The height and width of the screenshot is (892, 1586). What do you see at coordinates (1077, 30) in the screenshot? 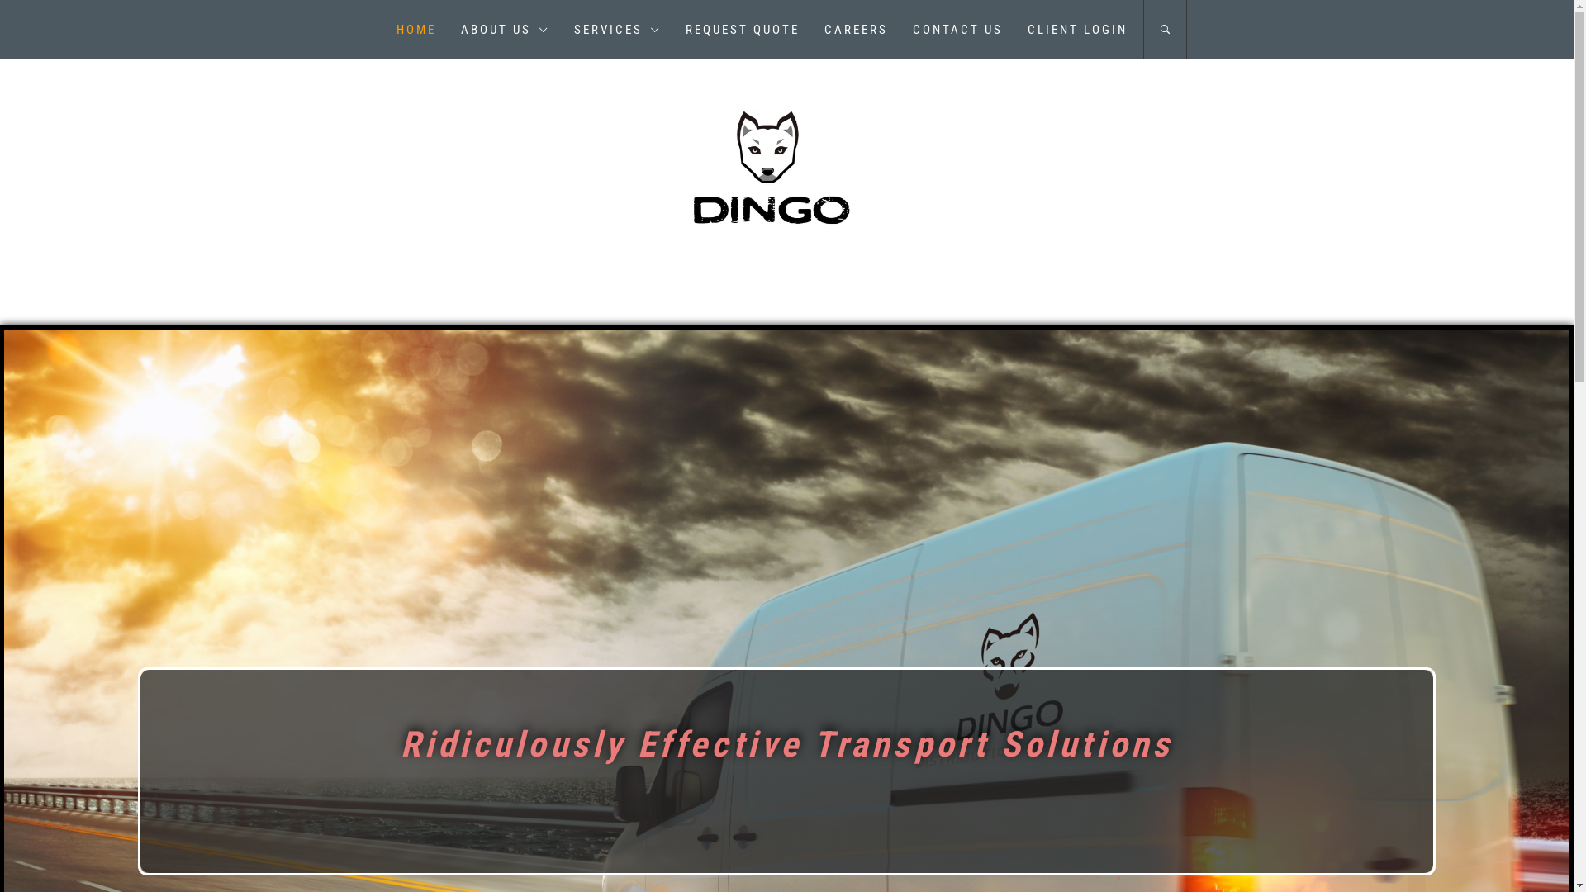
I see `CLIENT LOGIN` at bounding box center [1077, 30].